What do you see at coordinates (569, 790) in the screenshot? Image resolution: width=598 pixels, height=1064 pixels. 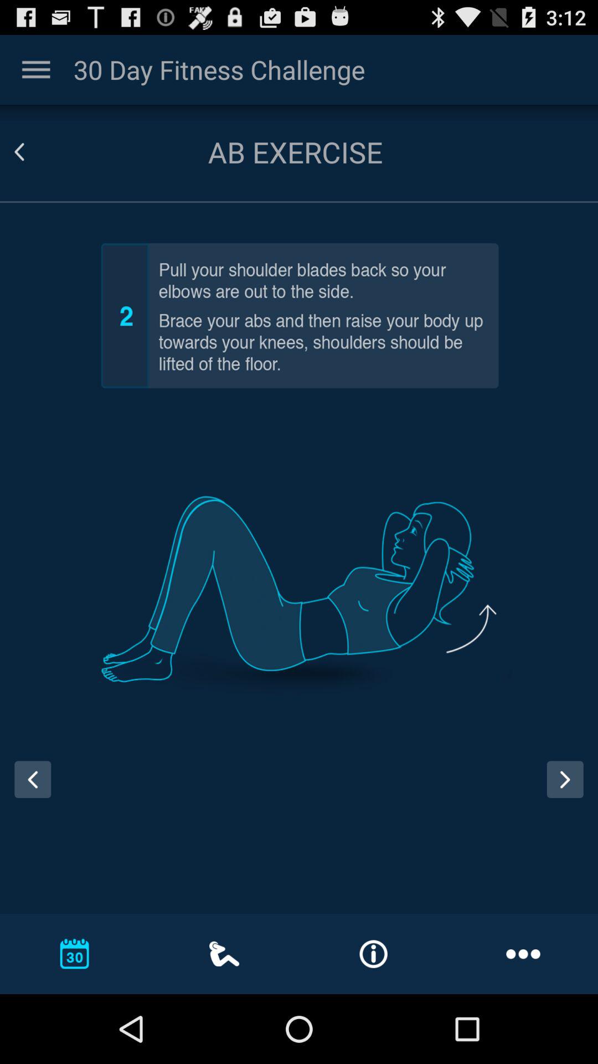 I see `go to next` at bounding box center [569, 790].